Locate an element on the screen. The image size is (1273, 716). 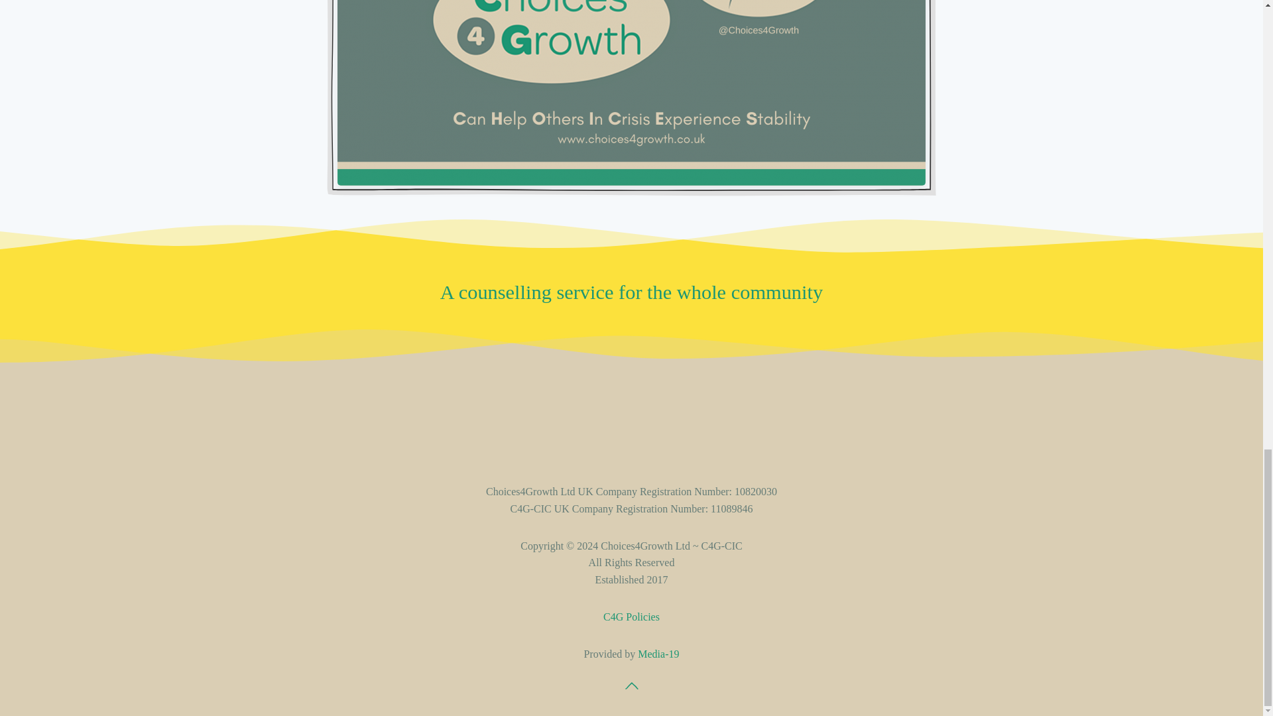
Media-19 is located at coordinates (658, 654).